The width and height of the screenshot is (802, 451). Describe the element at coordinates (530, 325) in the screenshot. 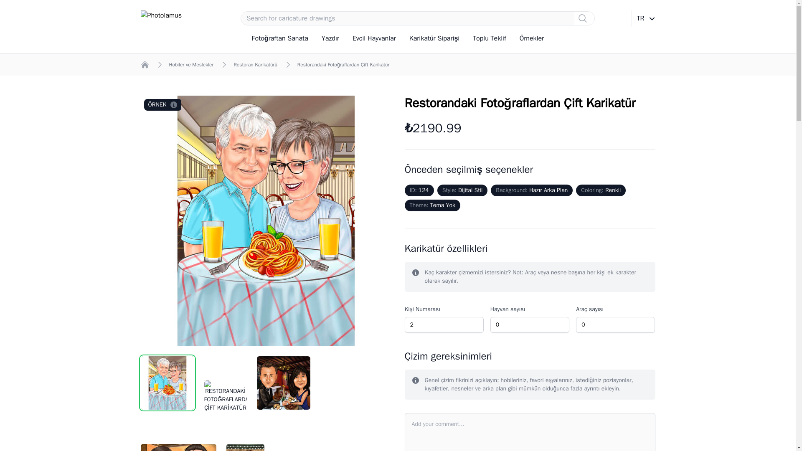

I see `0` at that location.